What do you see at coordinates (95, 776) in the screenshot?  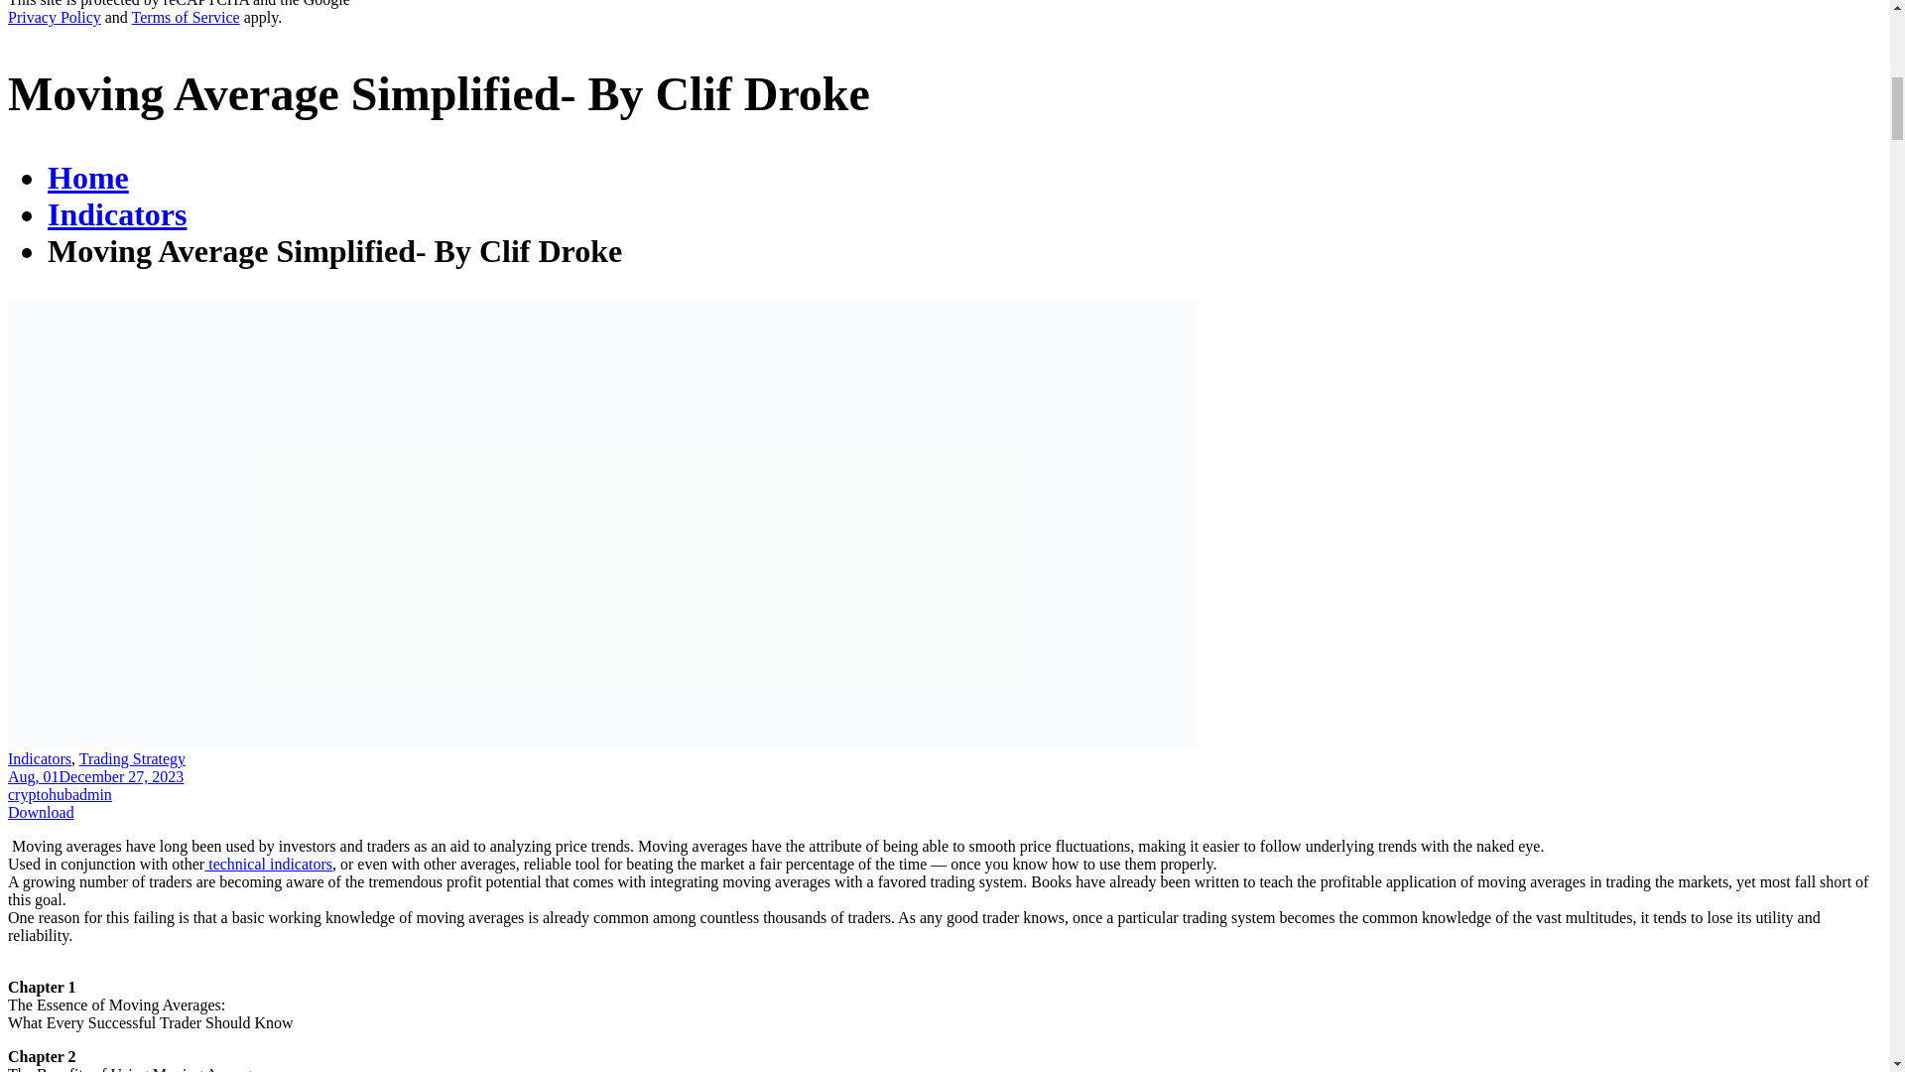 I see `Aug, 01December 27, 2023` at bounding box center [95, 776].